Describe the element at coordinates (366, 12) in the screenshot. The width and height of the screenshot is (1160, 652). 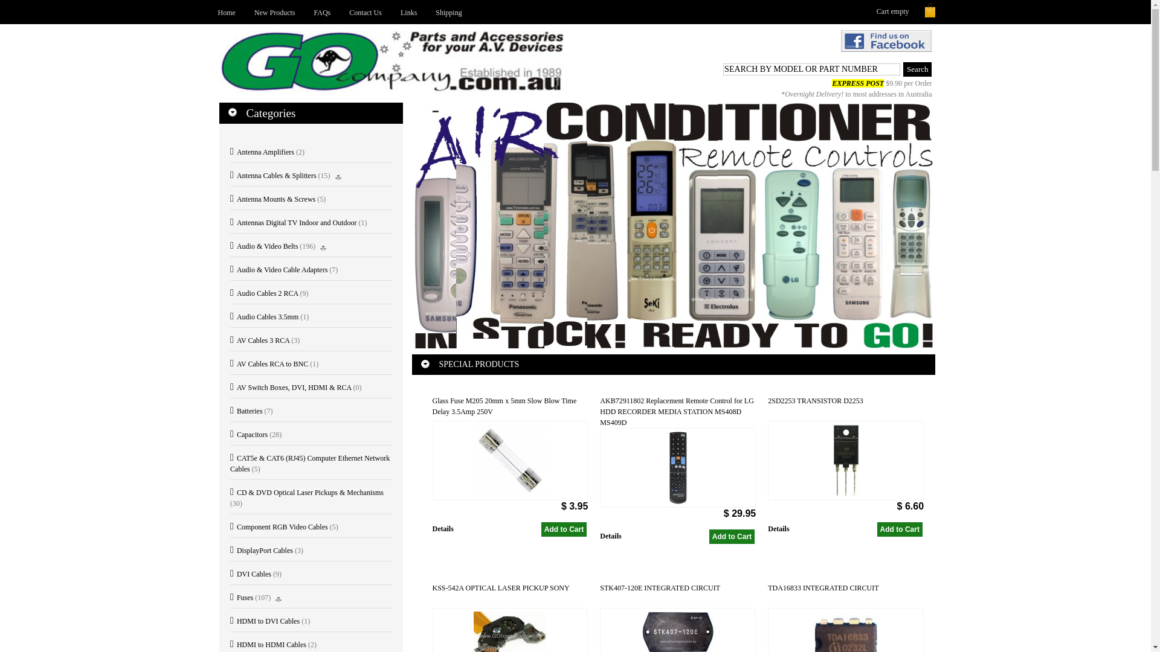
I see `Contact Us` at that location.